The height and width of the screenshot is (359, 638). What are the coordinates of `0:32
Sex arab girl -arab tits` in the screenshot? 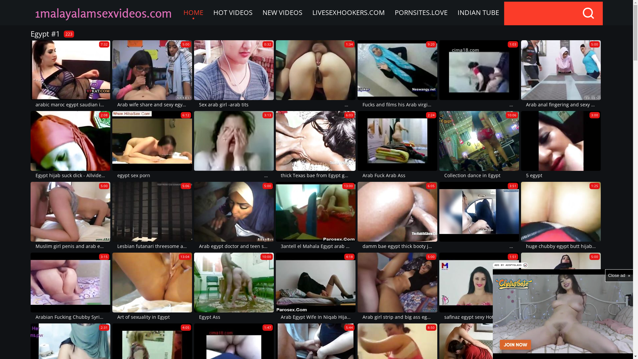 It's located at (234, 74).